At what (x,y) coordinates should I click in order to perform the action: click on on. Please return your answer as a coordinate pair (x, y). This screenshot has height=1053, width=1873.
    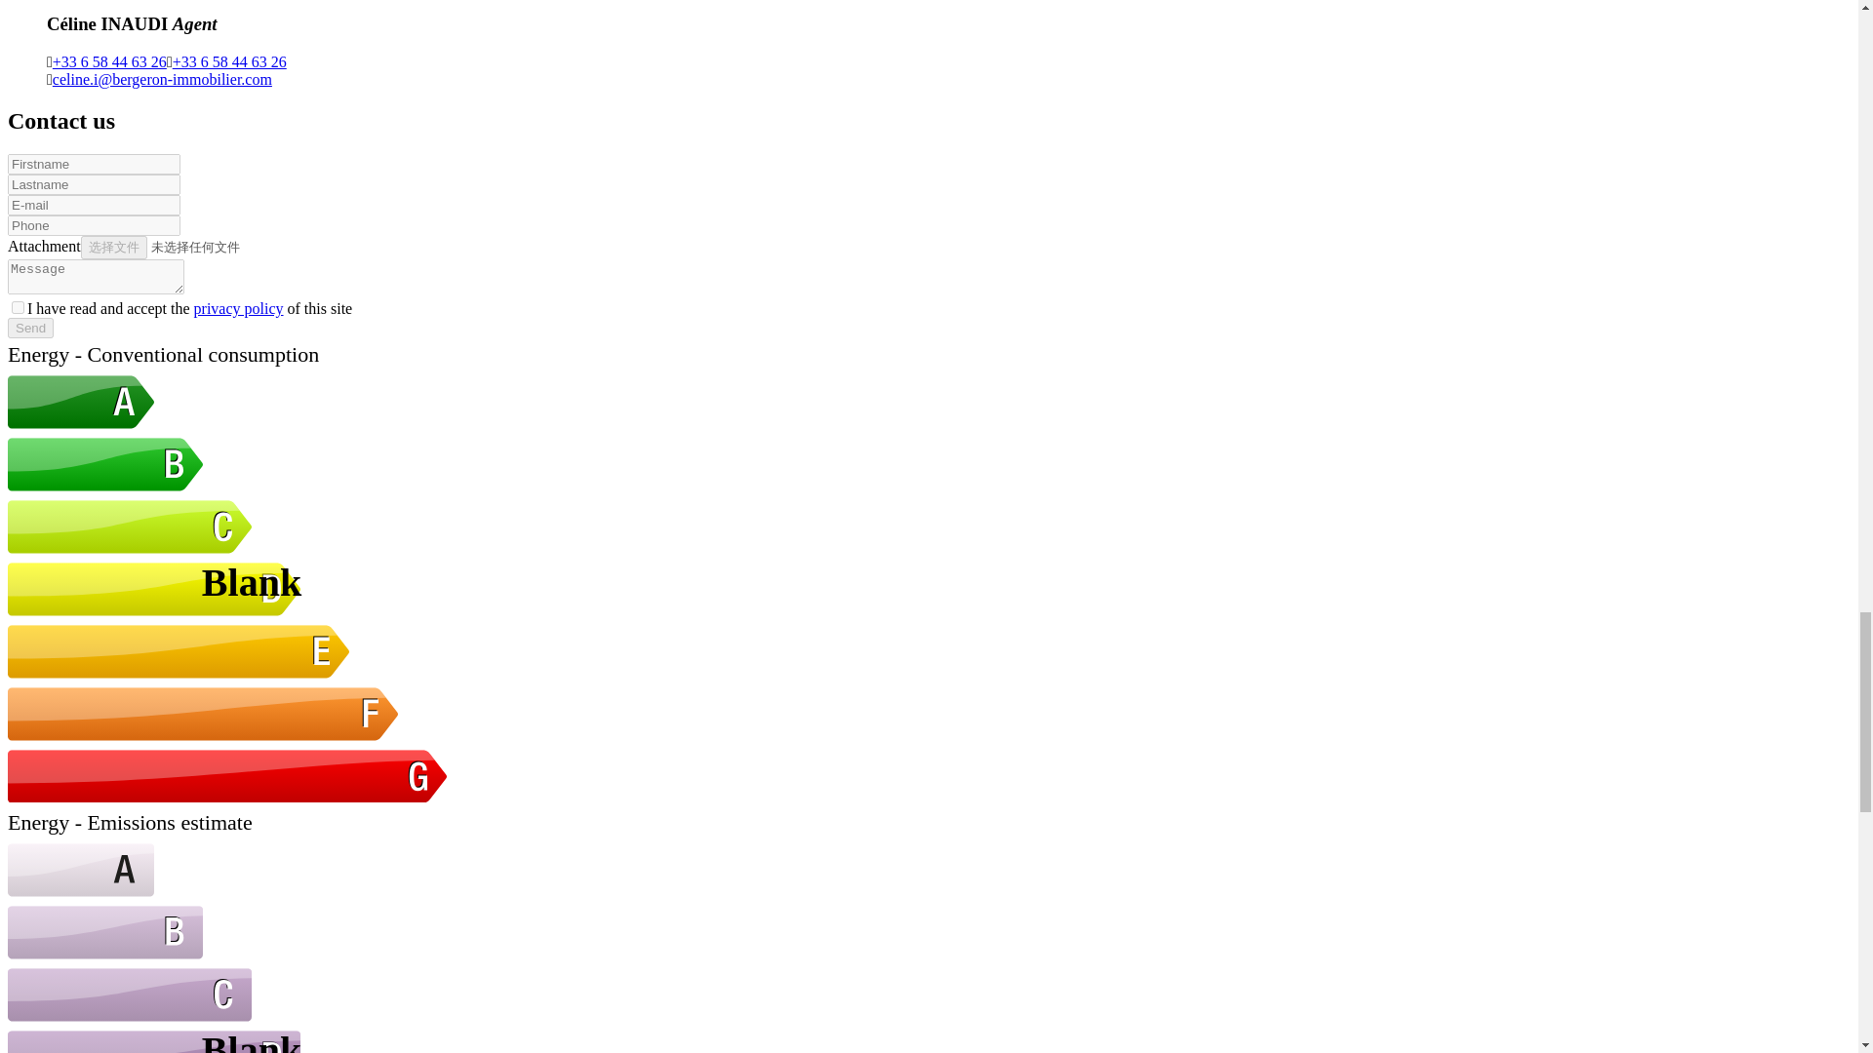
    Looking at the image, I should click on (294, 930).